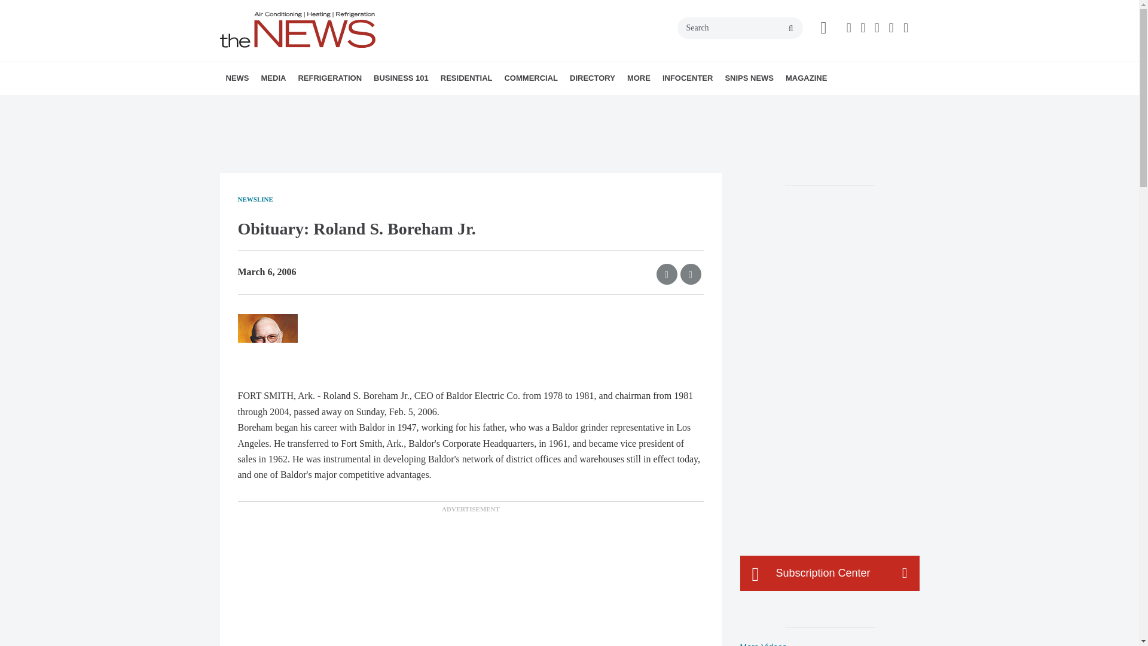 The width and height of the screenshot is (1148, 646). What do you see at coordinates (401, 78) in the screenshot?
I see `BUSINESS 101` at bounding box center [401, 78].